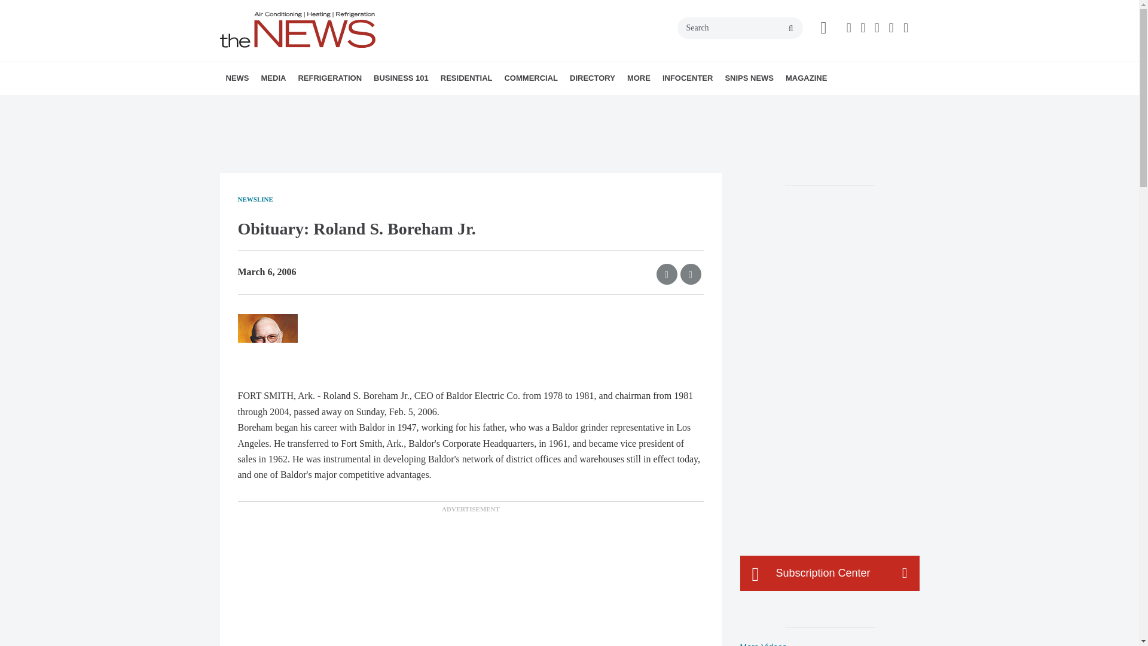 The width and height of the screenshot is (1148, 646). What do you see at coordinates (401, 78) in the screenshot?
I see `BUSINESS 101` at bounding box center [401, 78].